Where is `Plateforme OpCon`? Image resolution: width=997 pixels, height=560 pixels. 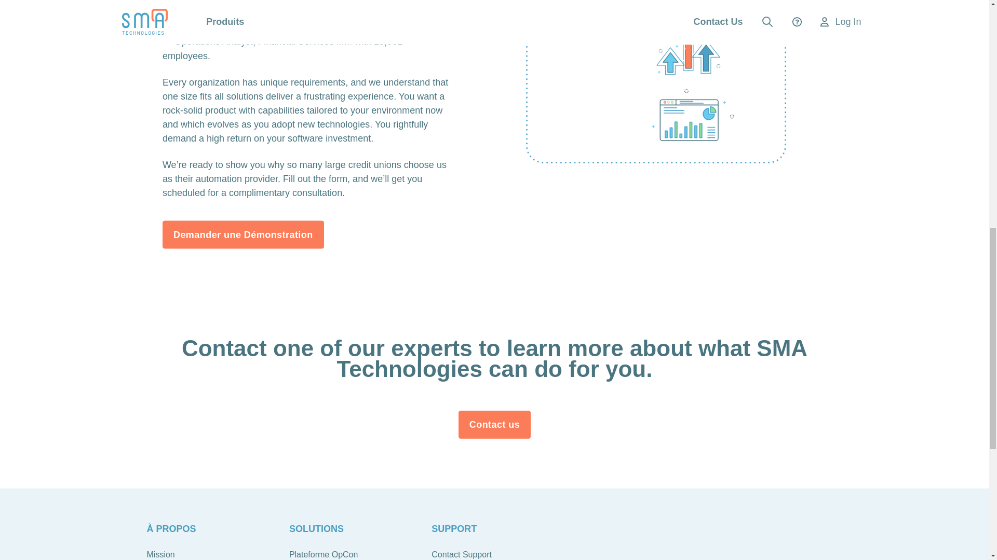 Plateforme OpCon is located at coordinates (323, 553).